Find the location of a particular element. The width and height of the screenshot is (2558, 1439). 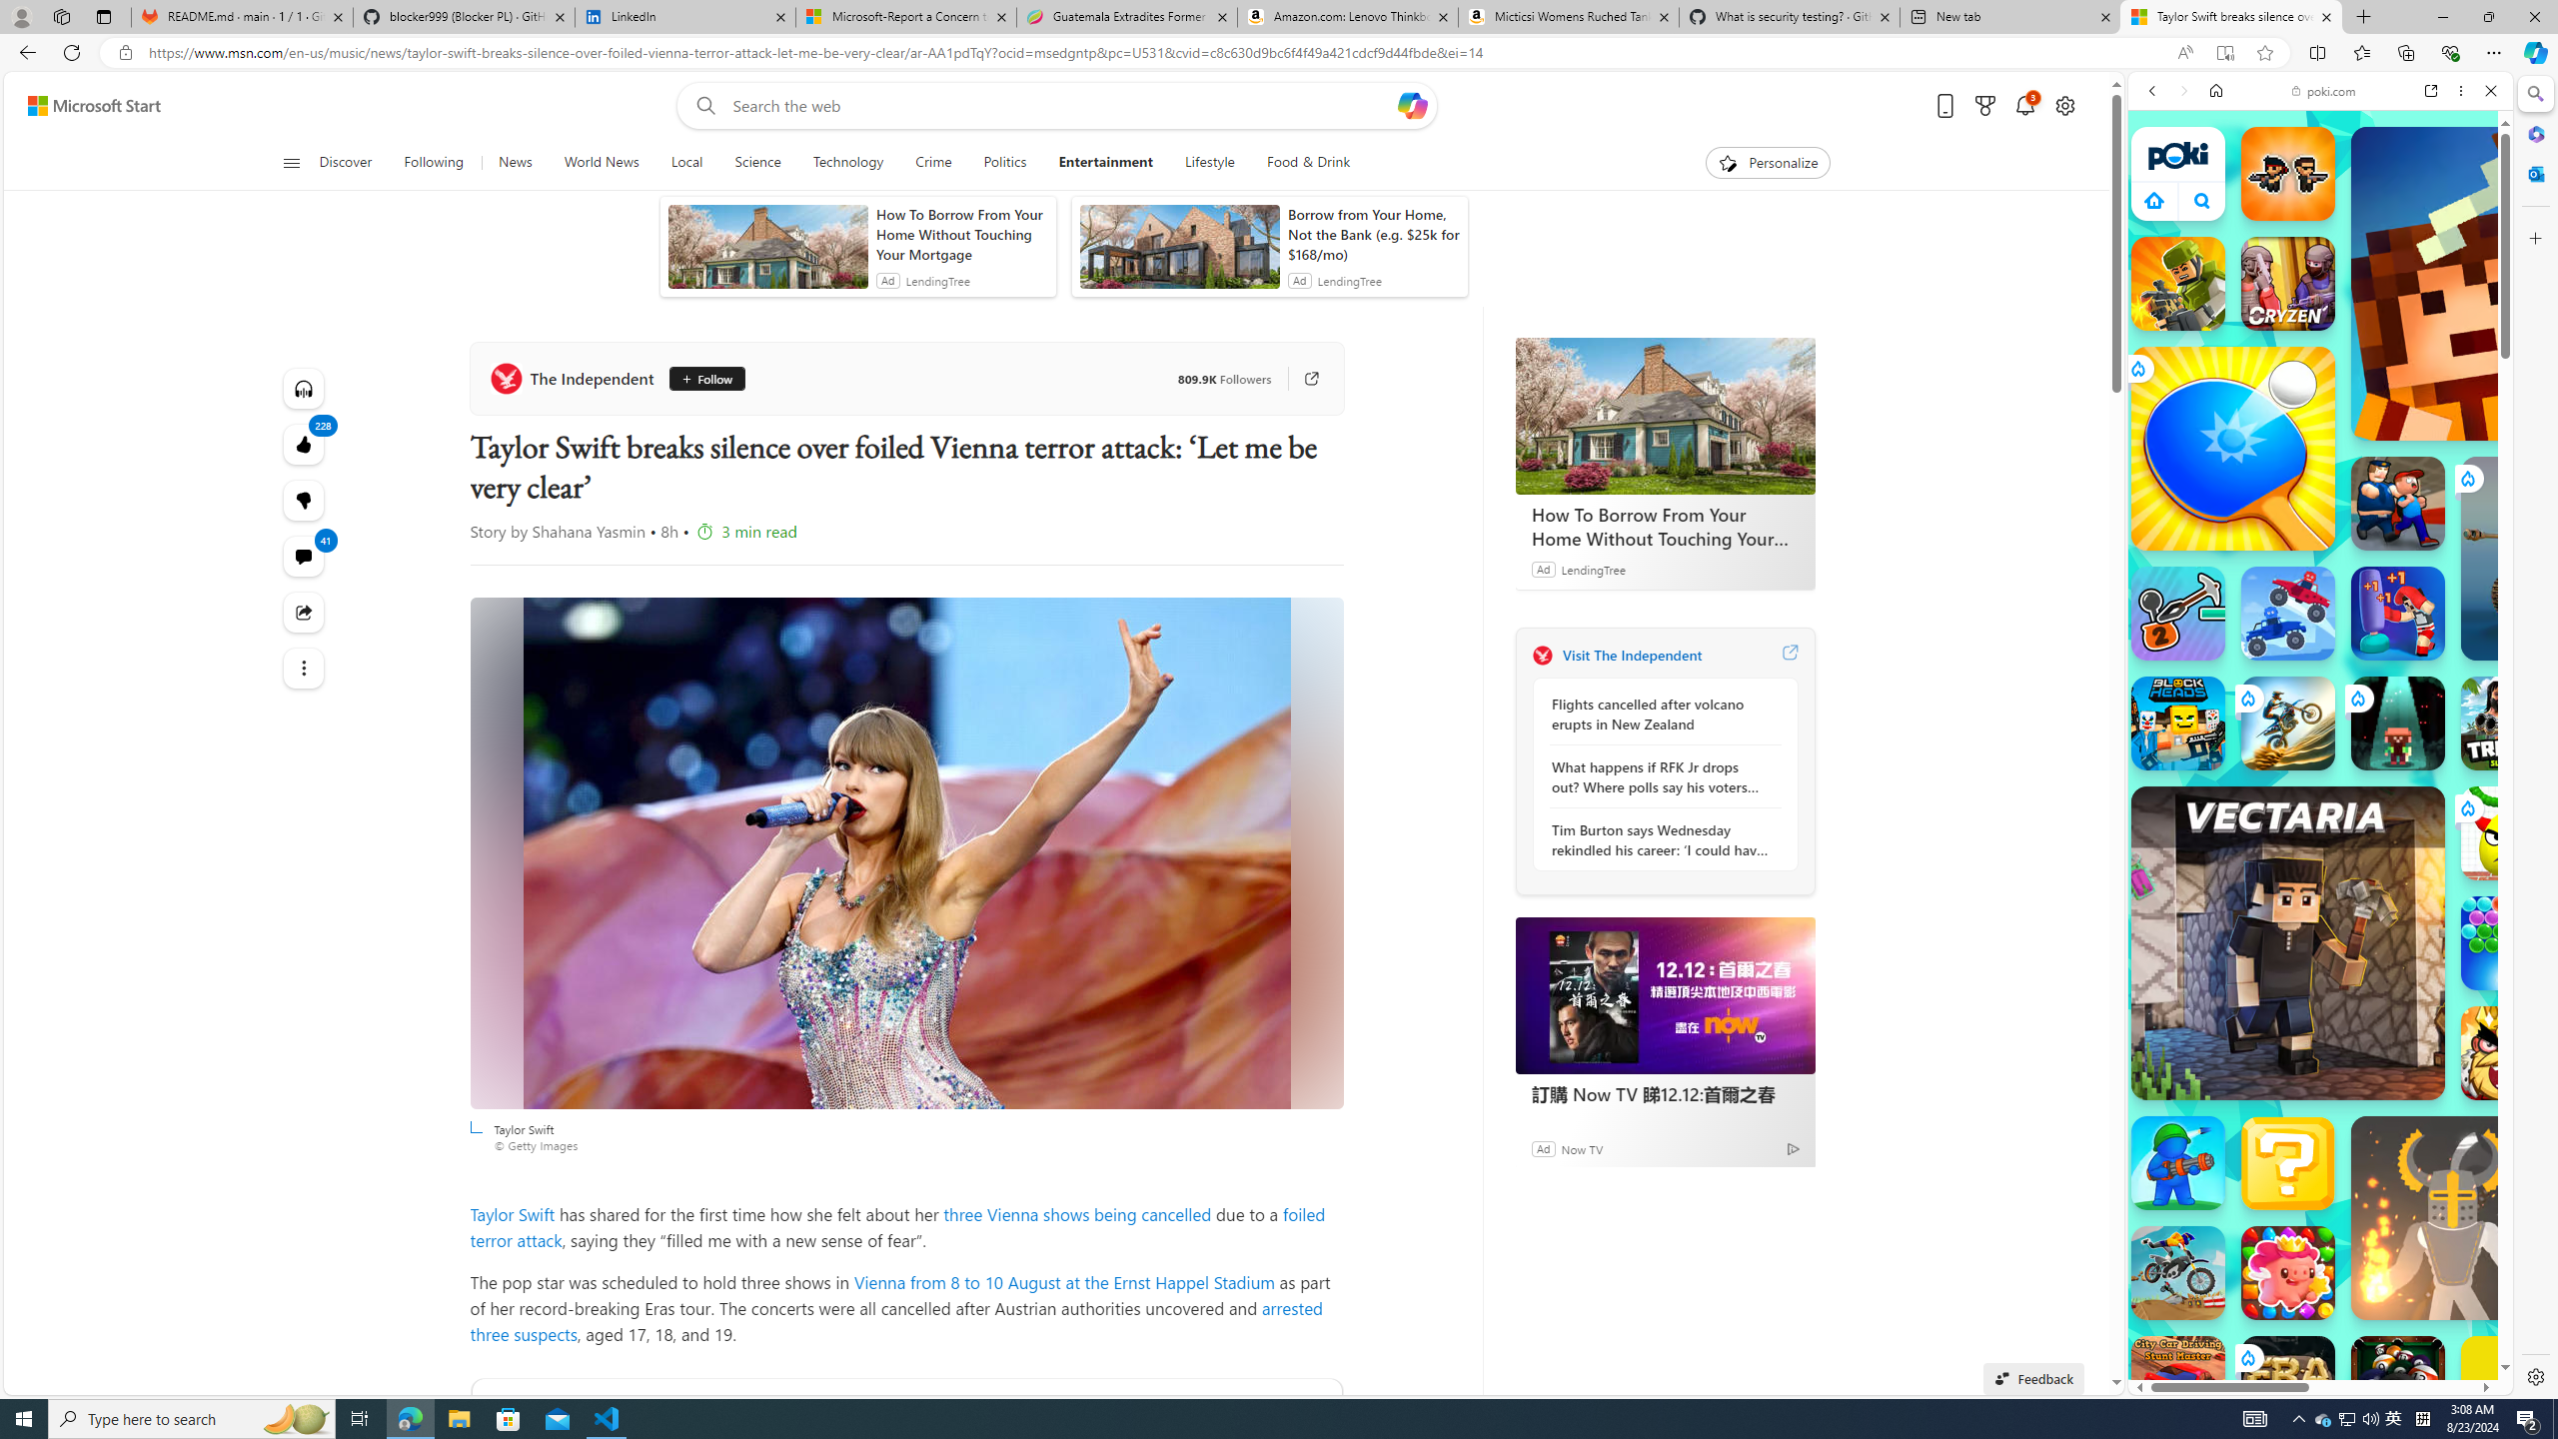

Combat Reloaded is located at coordinates (2371, 919).